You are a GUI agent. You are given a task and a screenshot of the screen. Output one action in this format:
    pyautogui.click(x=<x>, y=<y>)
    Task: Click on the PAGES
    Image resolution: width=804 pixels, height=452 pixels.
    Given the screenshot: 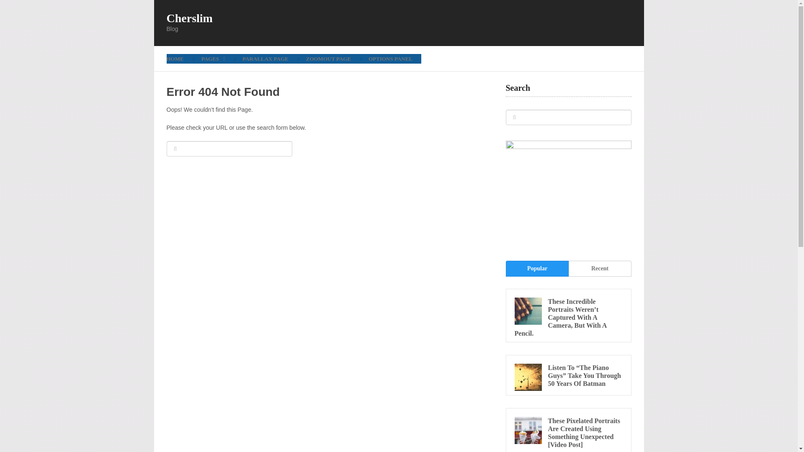 What is the action you would take?
    pyautogui.click(x=213, y=59)
    